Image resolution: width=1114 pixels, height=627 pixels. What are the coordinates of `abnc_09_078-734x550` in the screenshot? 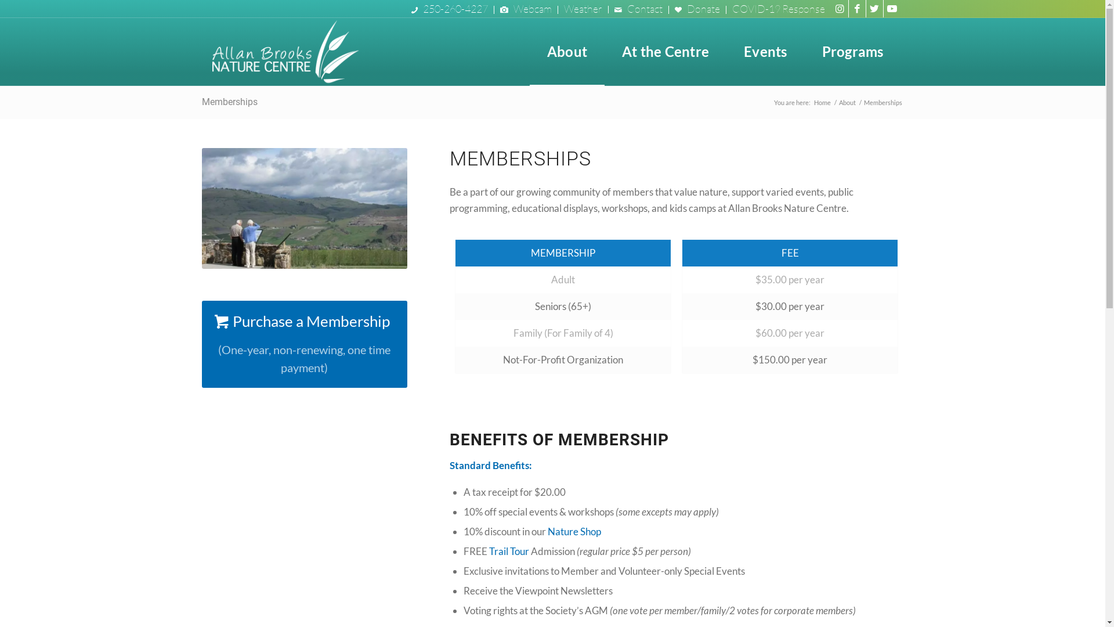 It's located at (305, 208).